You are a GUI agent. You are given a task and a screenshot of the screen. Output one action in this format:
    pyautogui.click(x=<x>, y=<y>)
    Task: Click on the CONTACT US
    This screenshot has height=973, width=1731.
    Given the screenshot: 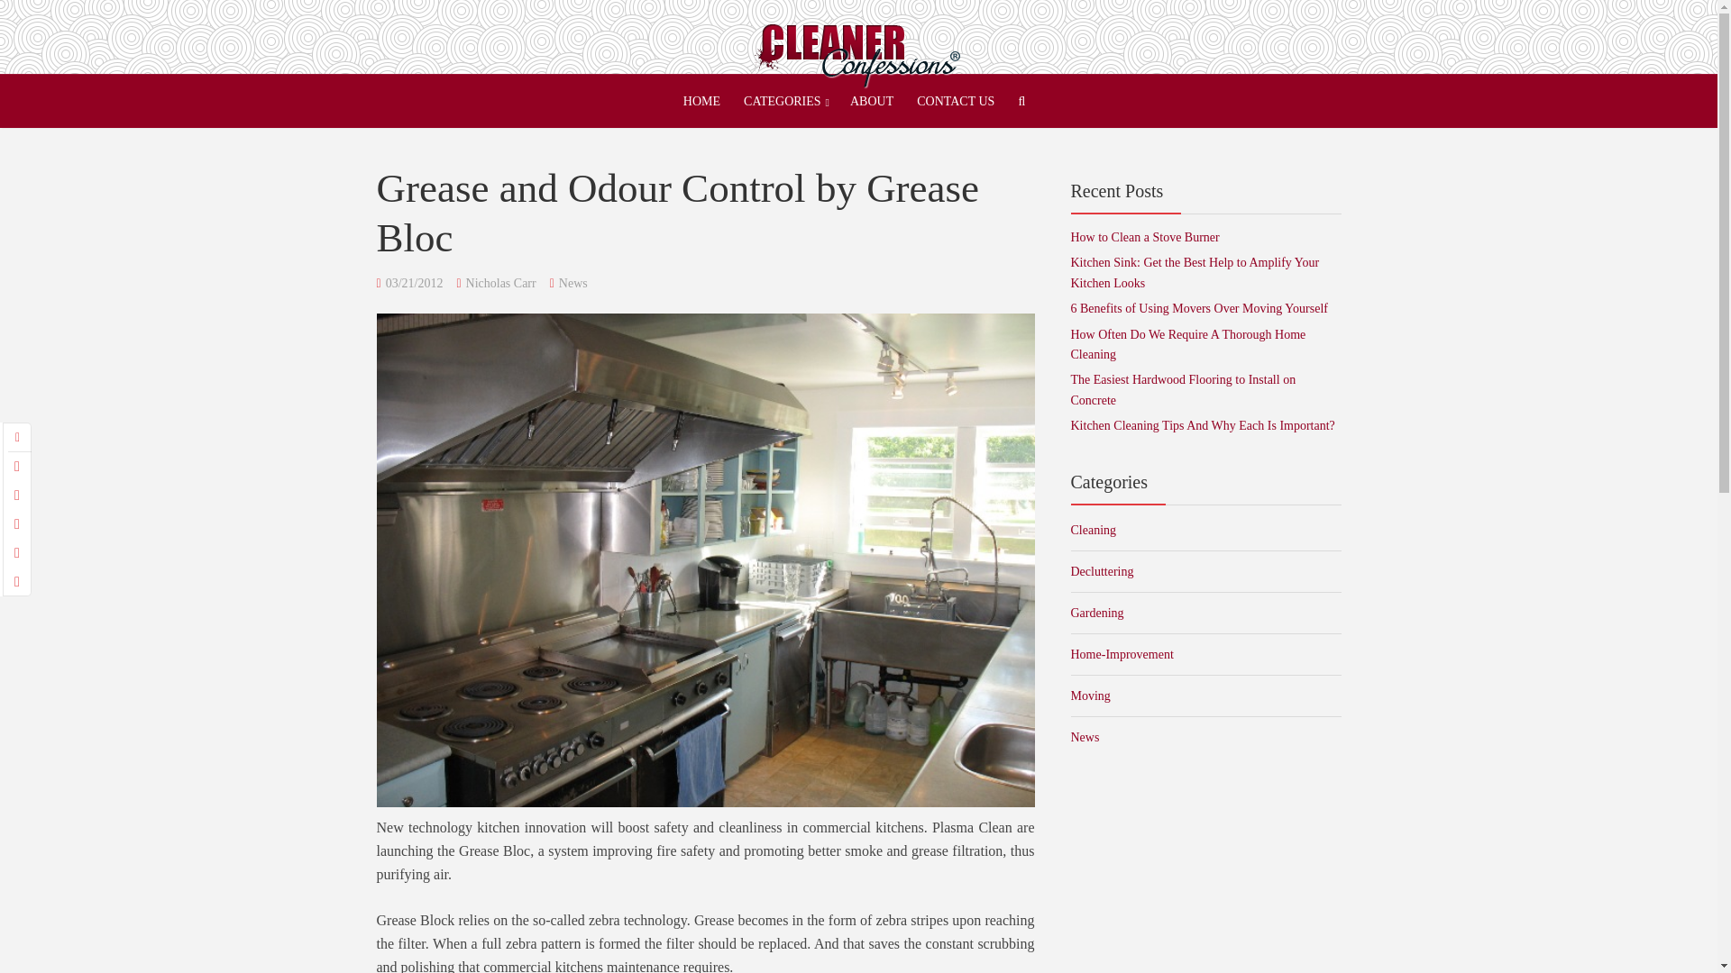 What is the action you would take?
    pyautogui.click(x=955, y=101)
    